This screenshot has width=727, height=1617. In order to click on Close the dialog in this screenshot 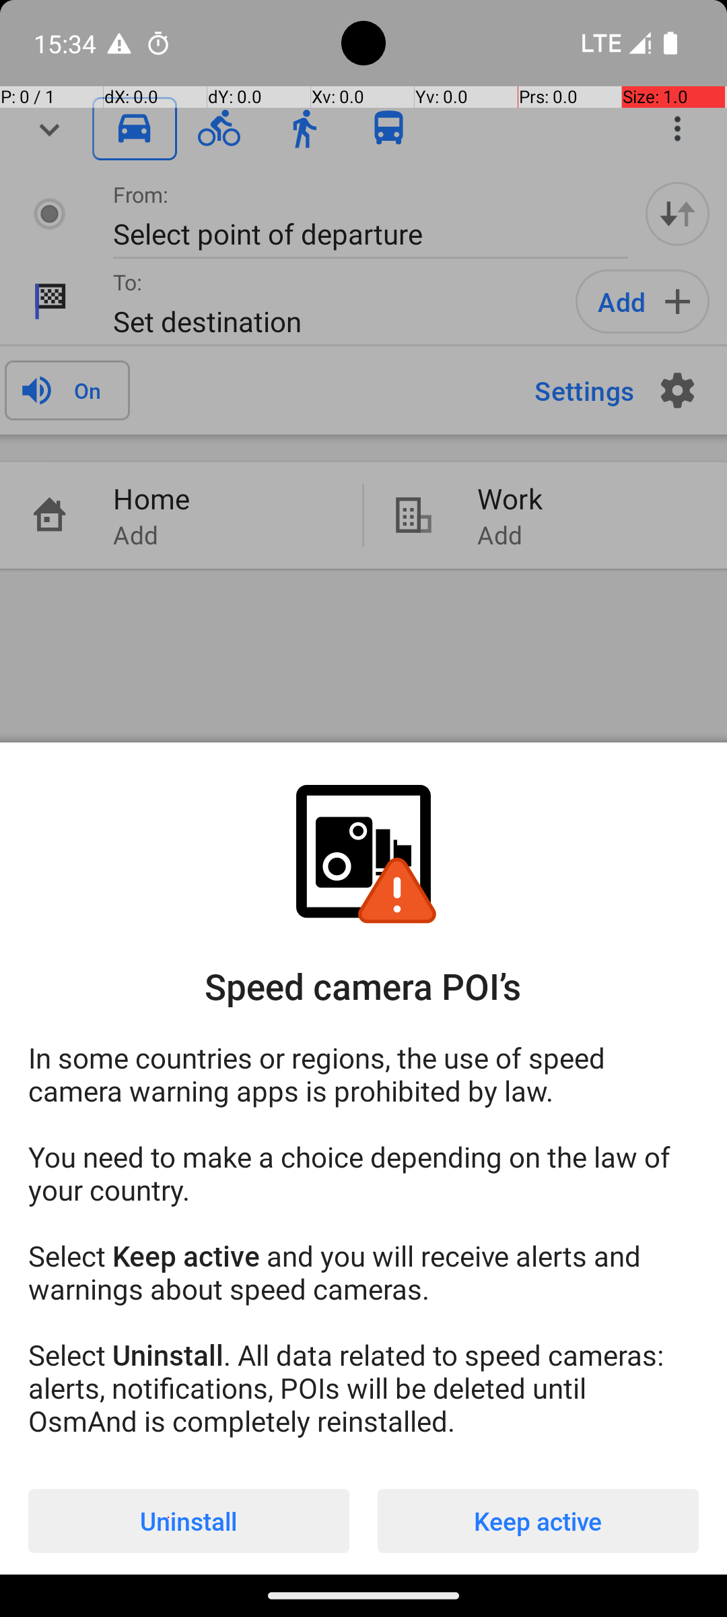, I will do `click(363, 401)`.